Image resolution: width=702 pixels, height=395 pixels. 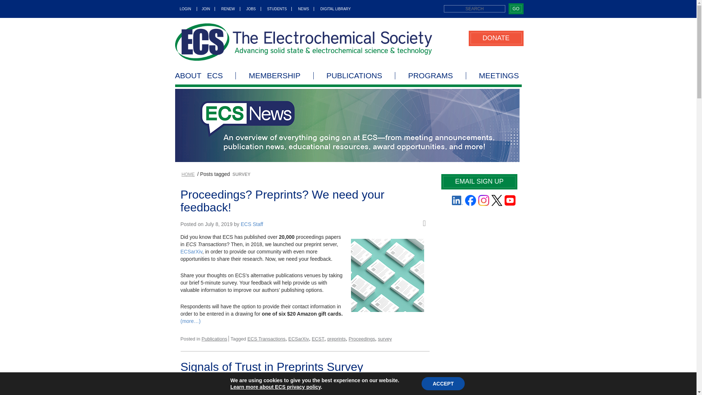 I want to click on RENEW, so click(x=228, y=9).